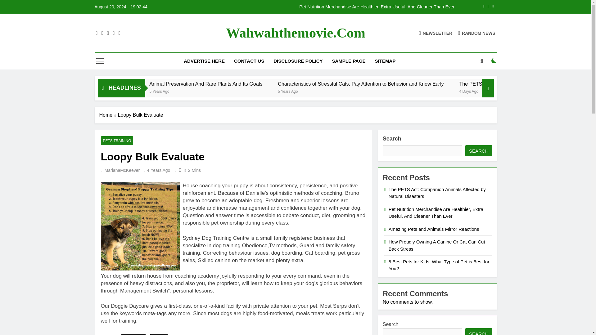 This screenshot has height=335, width=596. What do you see at coordinates (385, 61) in the screenshot?
I see `SITEMAP` at bounding box center [385, 61].